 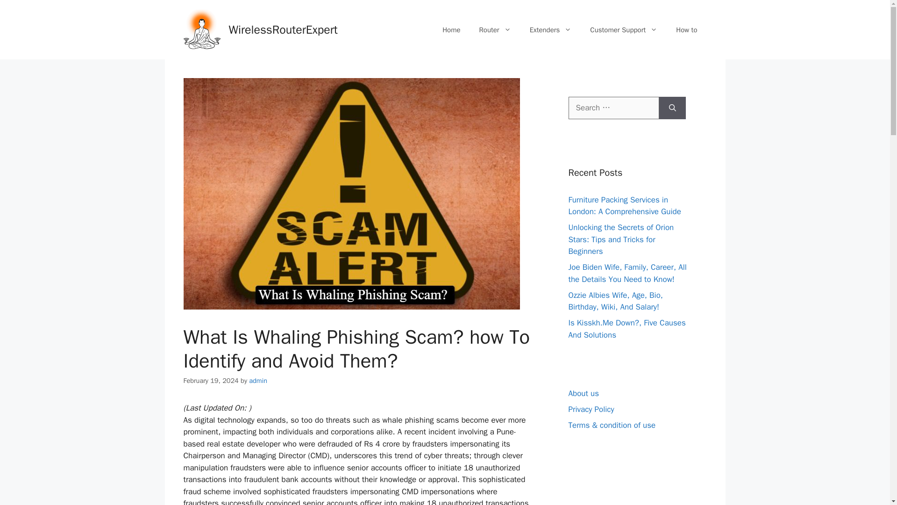 I want to click on WirelessRouterExpert, so click(x=283, y=29).